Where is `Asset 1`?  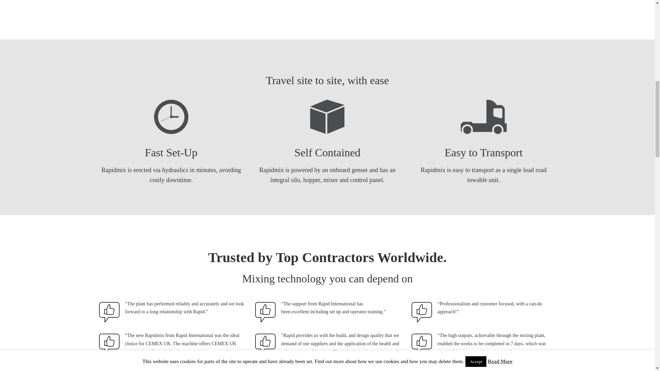 Asset 1 is located at coordinates (171, 117).